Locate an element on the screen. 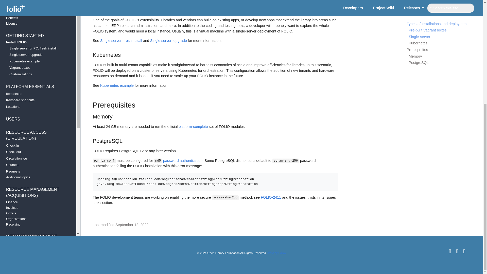 Image resolution: width=487 pixels, height=274 pixels. Check out is located at coordinates (36, 22).